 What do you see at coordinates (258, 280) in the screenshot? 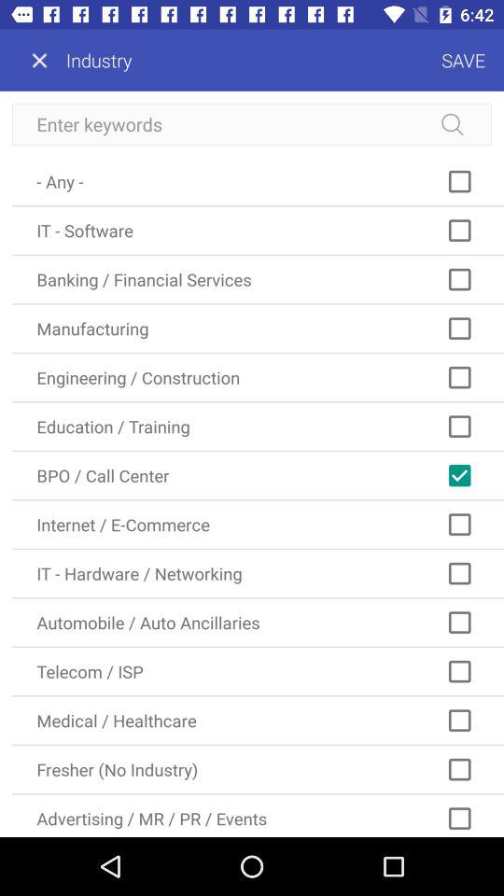
I see `turn off the icon below the it - software icon` at bounding box center [258, 280].